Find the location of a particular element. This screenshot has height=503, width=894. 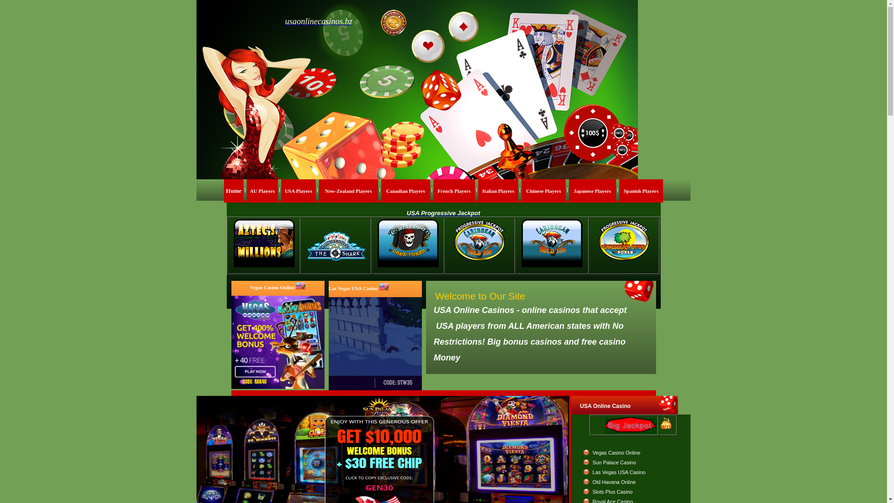

usaonlinecasinos.bz is located at coordinates (318, 21).